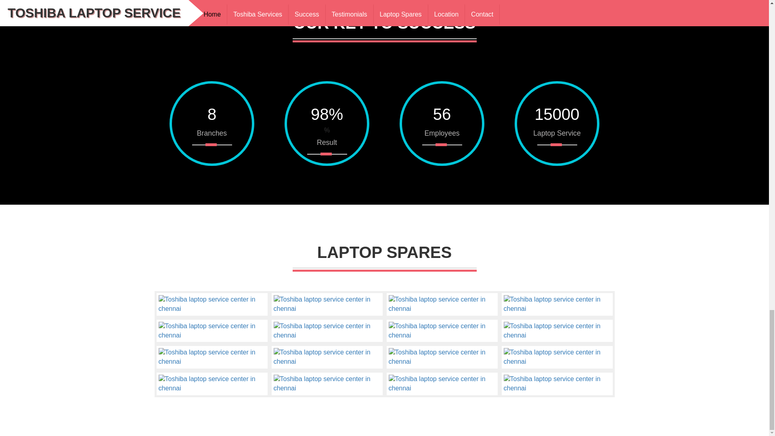 This screenshot has height=436, width=775. I want to click on Authorized Toshiba laptop service center in chennai, so click(557, 357).